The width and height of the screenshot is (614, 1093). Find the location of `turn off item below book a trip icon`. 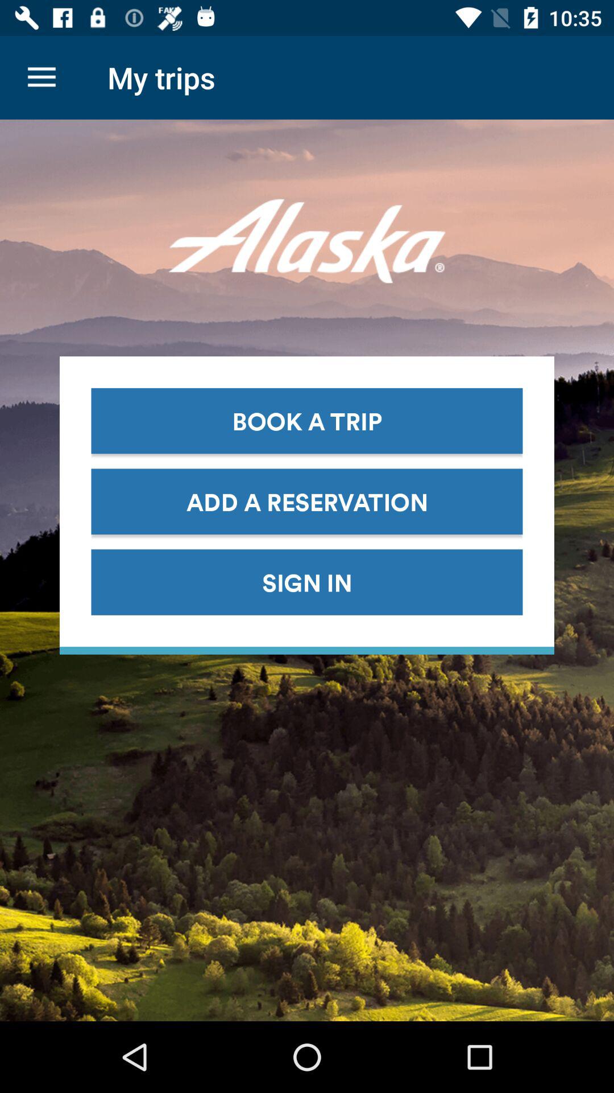

turn off item below book a trip icon is located at coordinates (307, 501).